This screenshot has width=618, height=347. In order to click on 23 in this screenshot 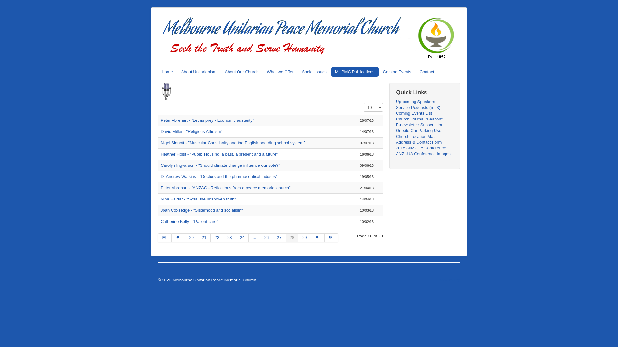, I will do `click(230, 238)`.